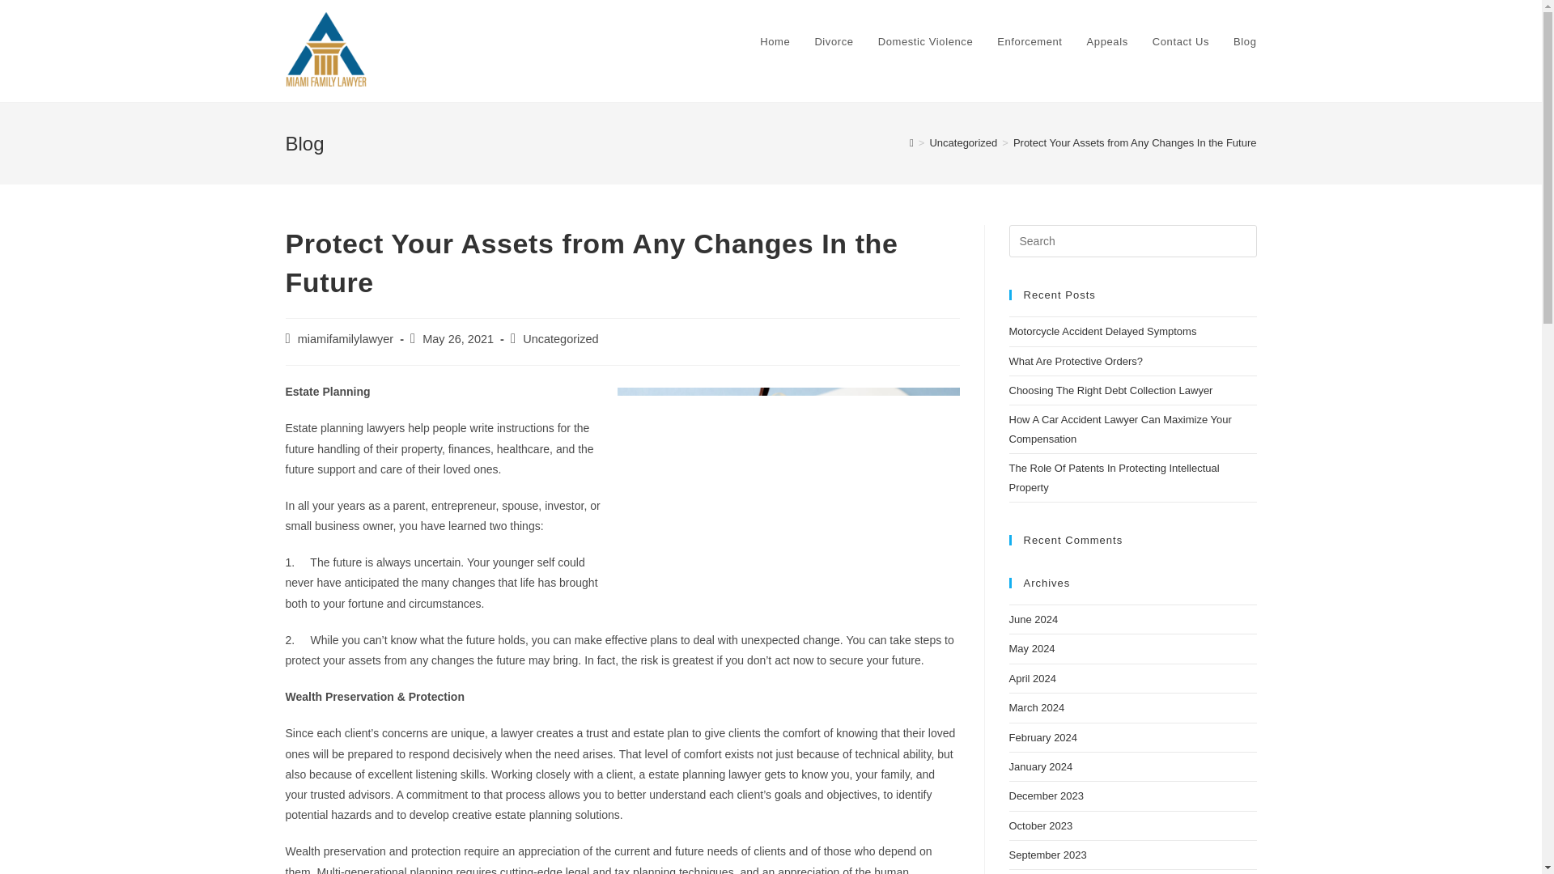  Describe the element at coordinates (560, 338) in the screenshot. I see `Uncategorized` at that location.